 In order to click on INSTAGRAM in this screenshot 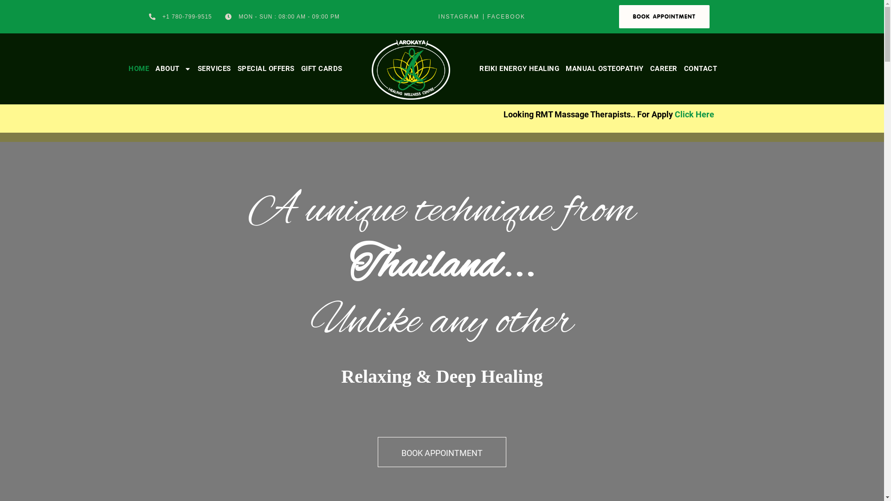, I will do `click(459, 17)`.